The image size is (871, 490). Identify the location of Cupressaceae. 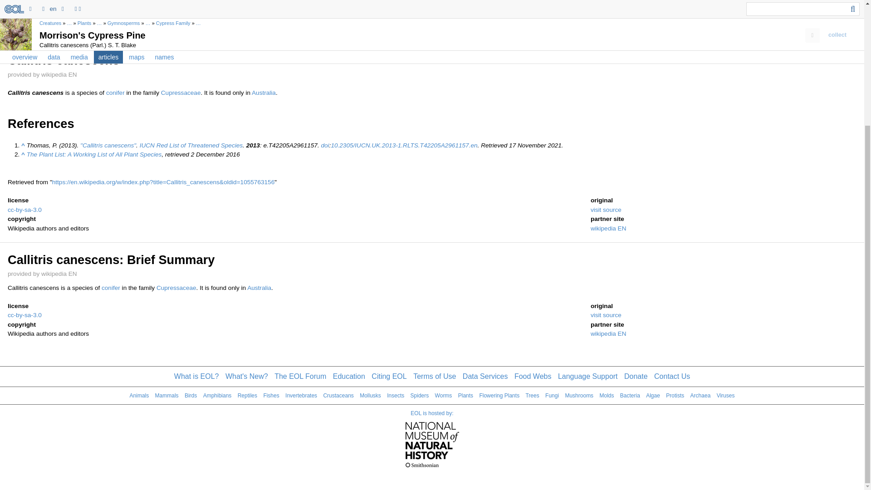
(176, 288).